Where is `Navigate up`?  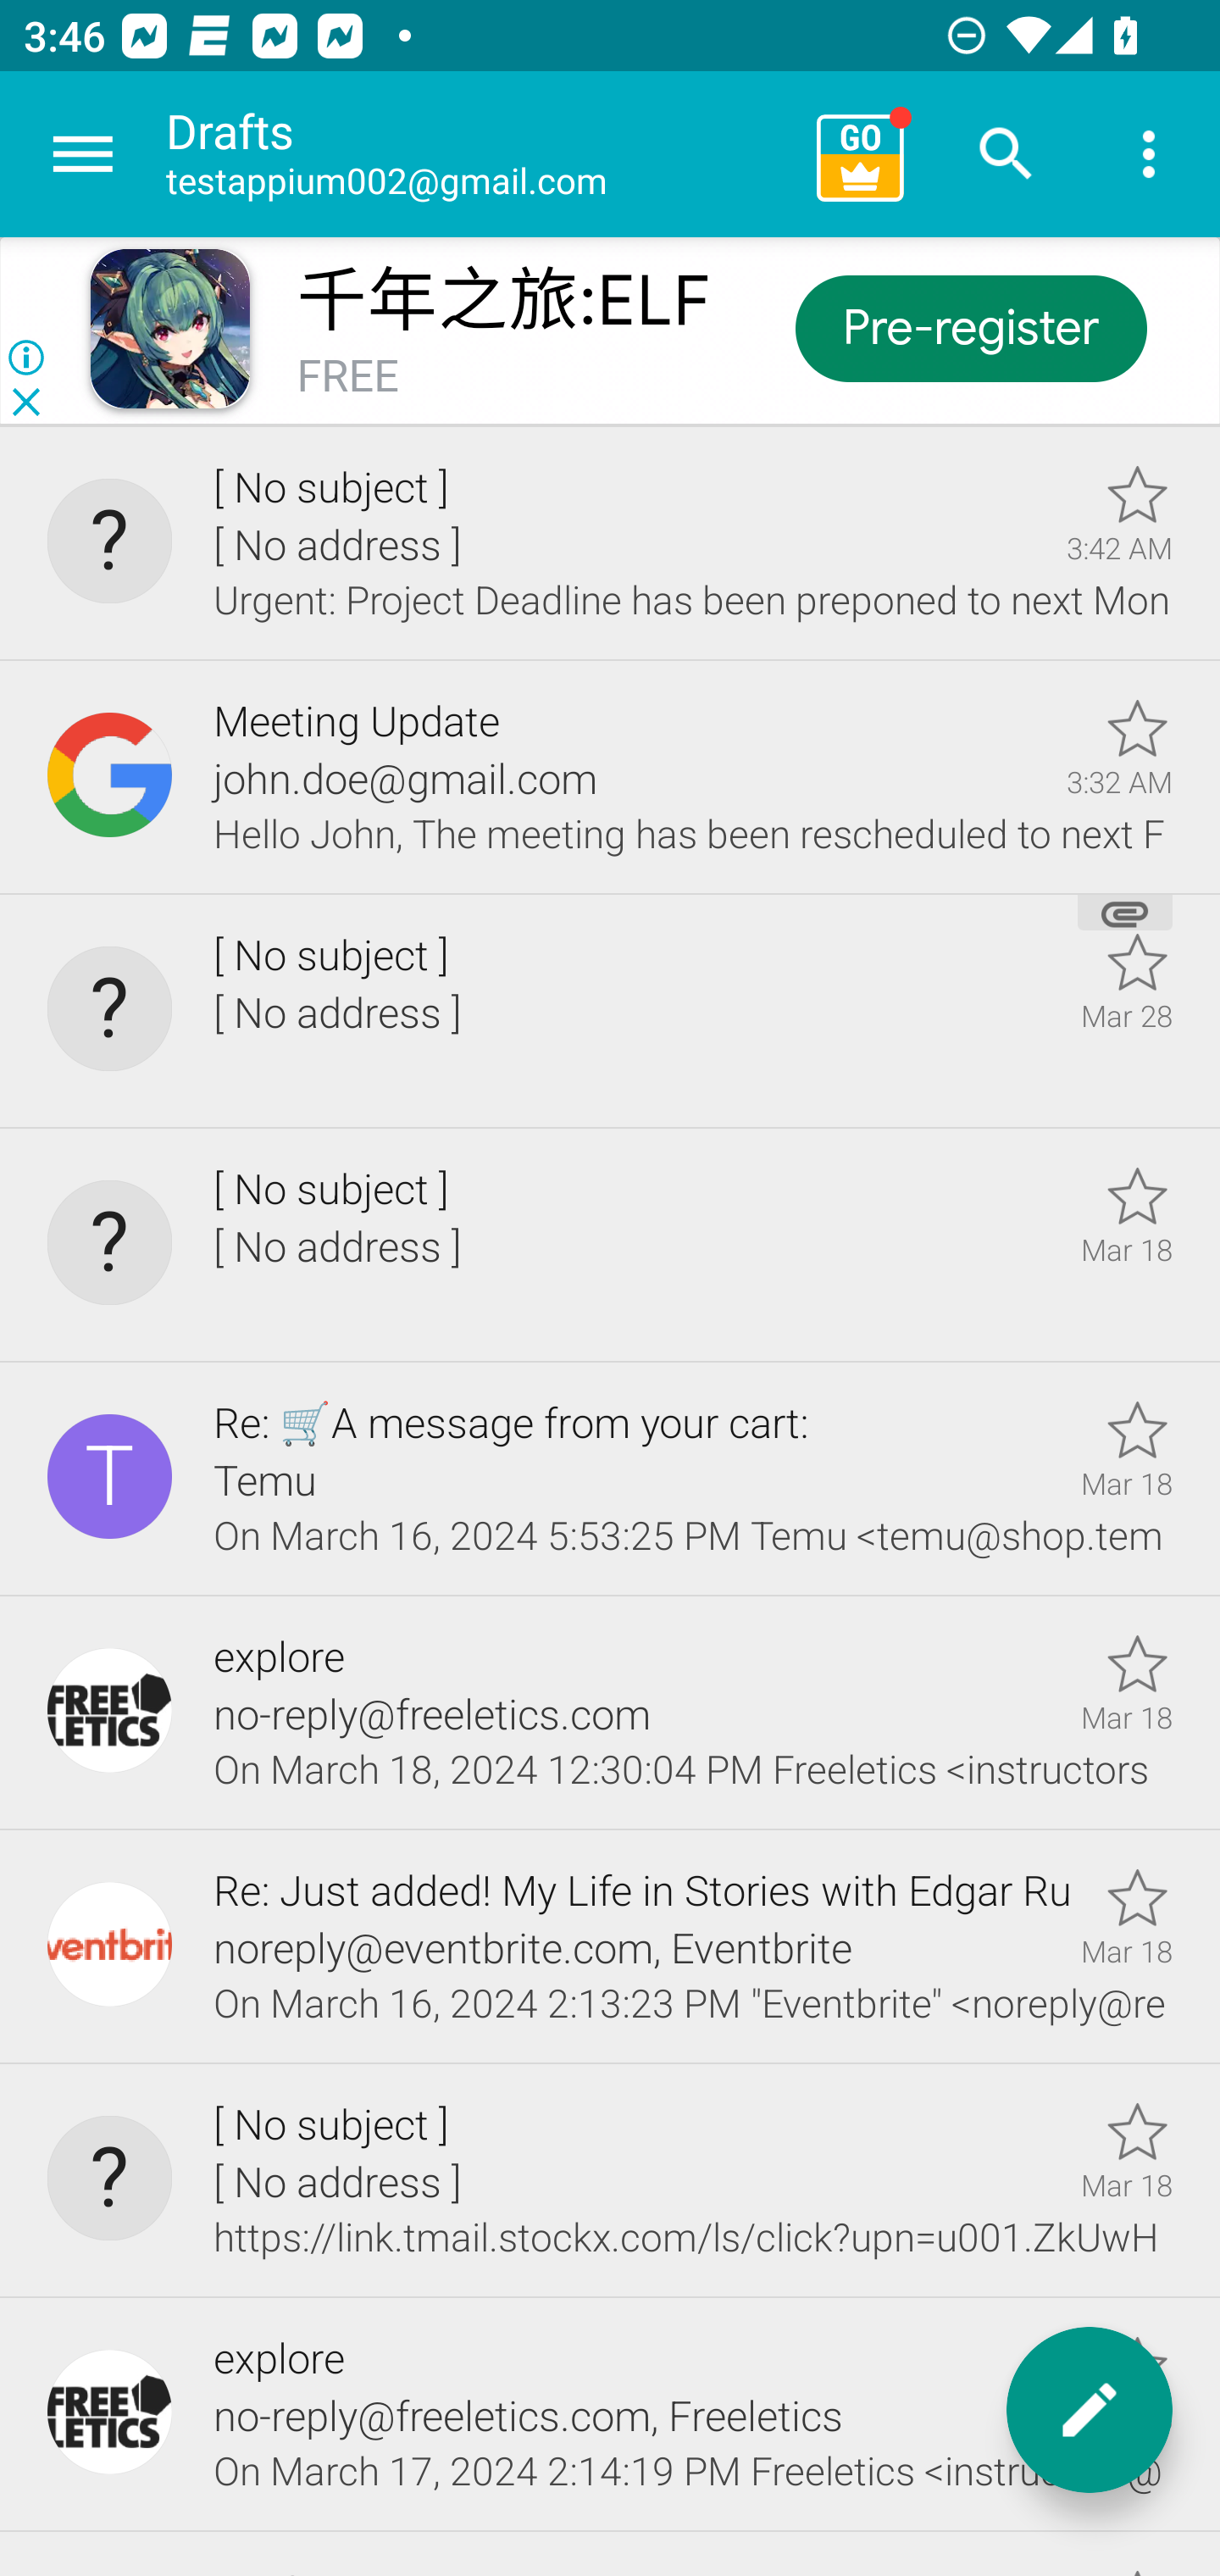 Navigate up is located at coordinates (83, 154).